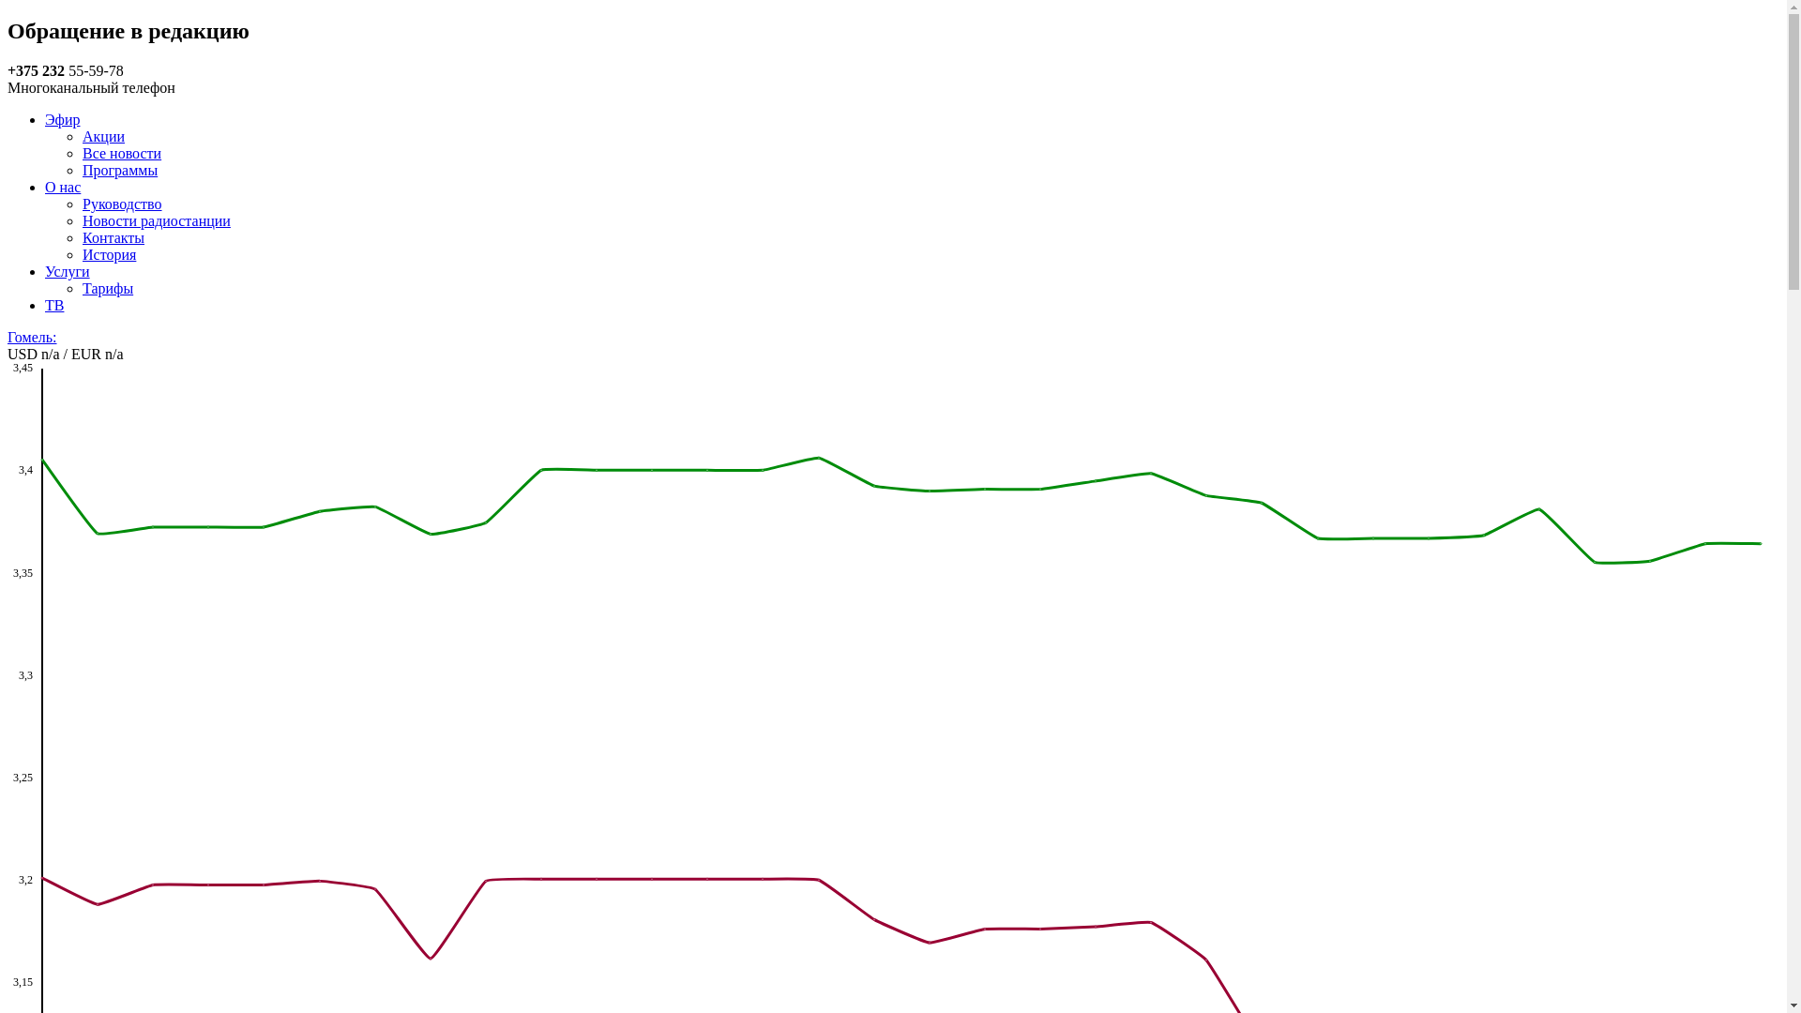 Image resolution: width=1801 pixels, height=1013 pixels. What do you see at coordinates (66, 355) in the screenshot?
I see `USD n/a / EUR n/a` at bounding box center [66, 355].